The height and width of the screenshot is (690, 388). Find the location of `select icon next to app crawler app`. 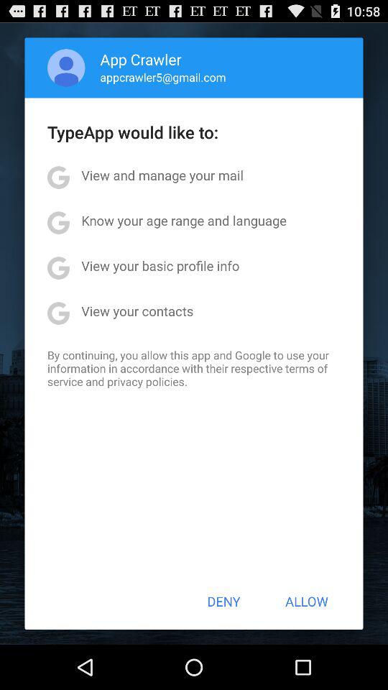

select icon next to app crawler app is located at coordinates (66, 68).